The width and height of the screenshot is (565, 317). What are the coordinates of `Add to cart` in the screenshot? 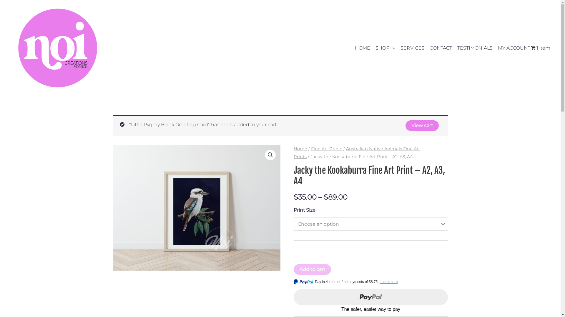 It's located at (313, 269).